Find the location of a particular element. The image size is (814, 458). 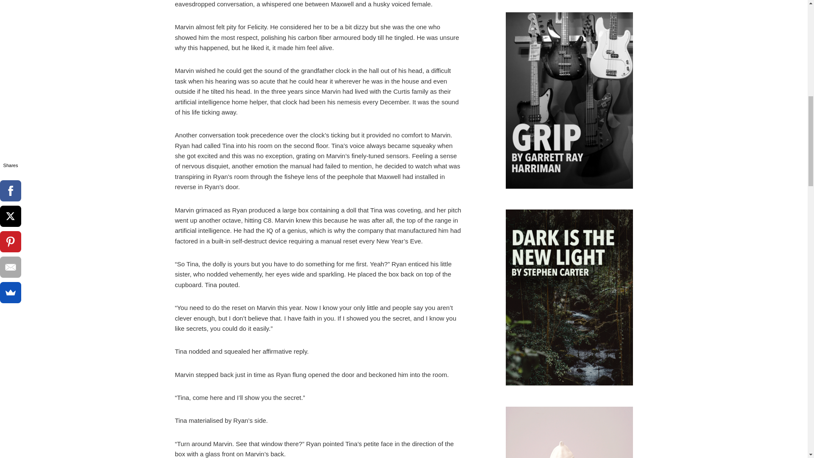

The Ides of Mulch is located at coordinates (569, 433).